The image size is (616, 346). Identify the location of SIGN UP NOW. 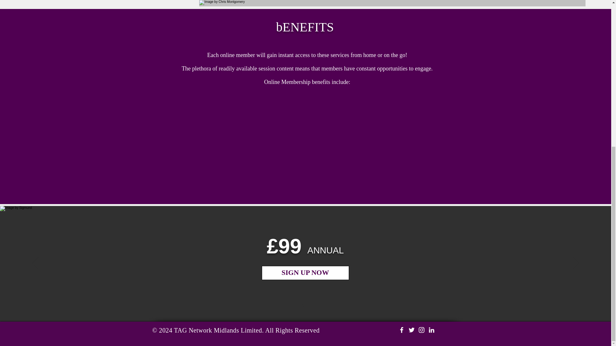
(305, 272).